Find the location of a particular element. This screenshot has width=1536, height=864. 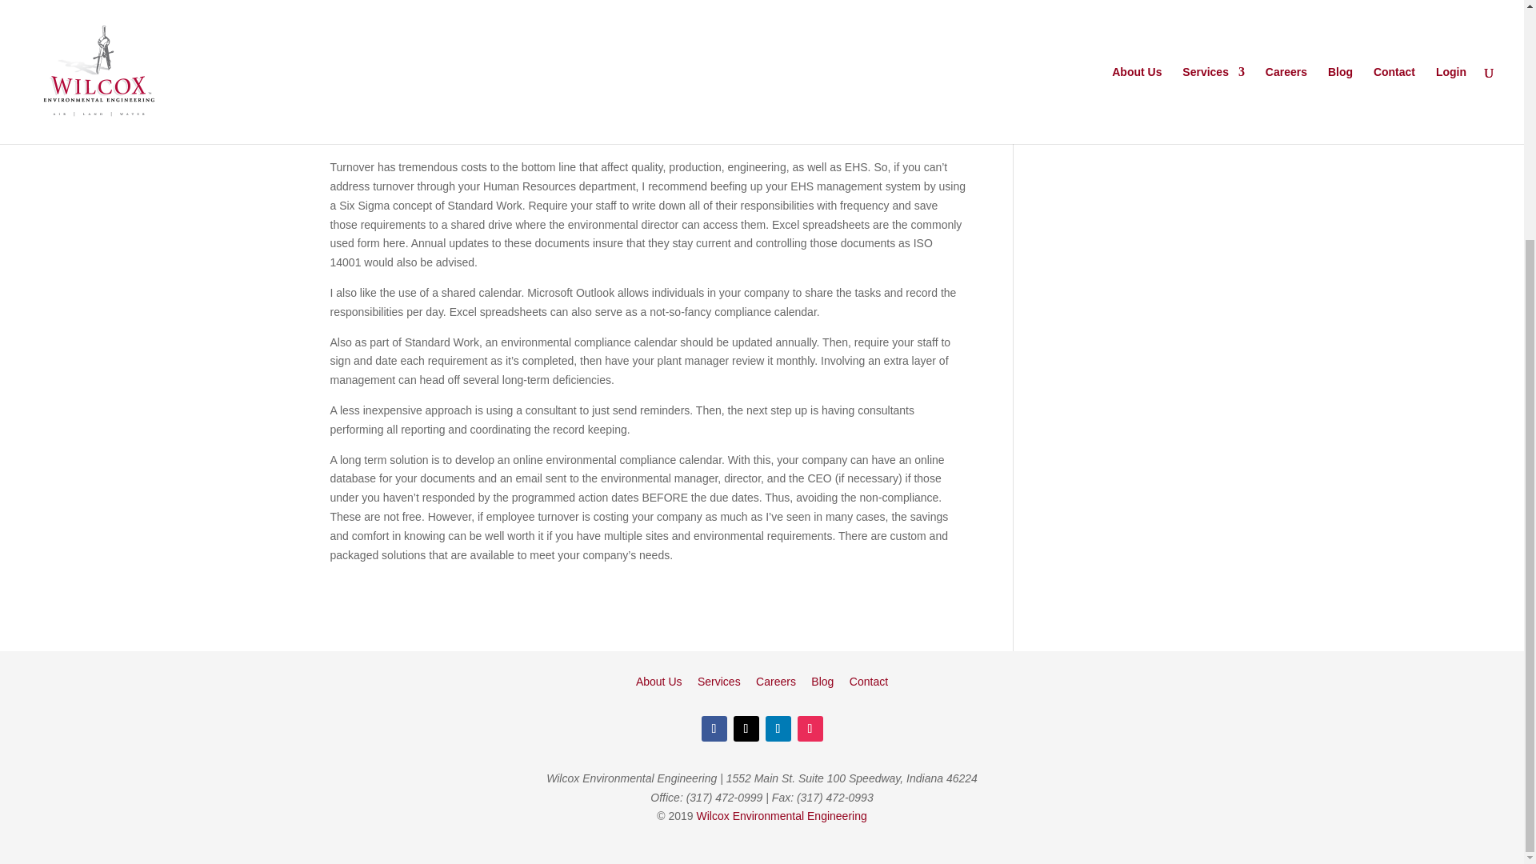

Follow on Instagram is located at coordinates (810, 728).